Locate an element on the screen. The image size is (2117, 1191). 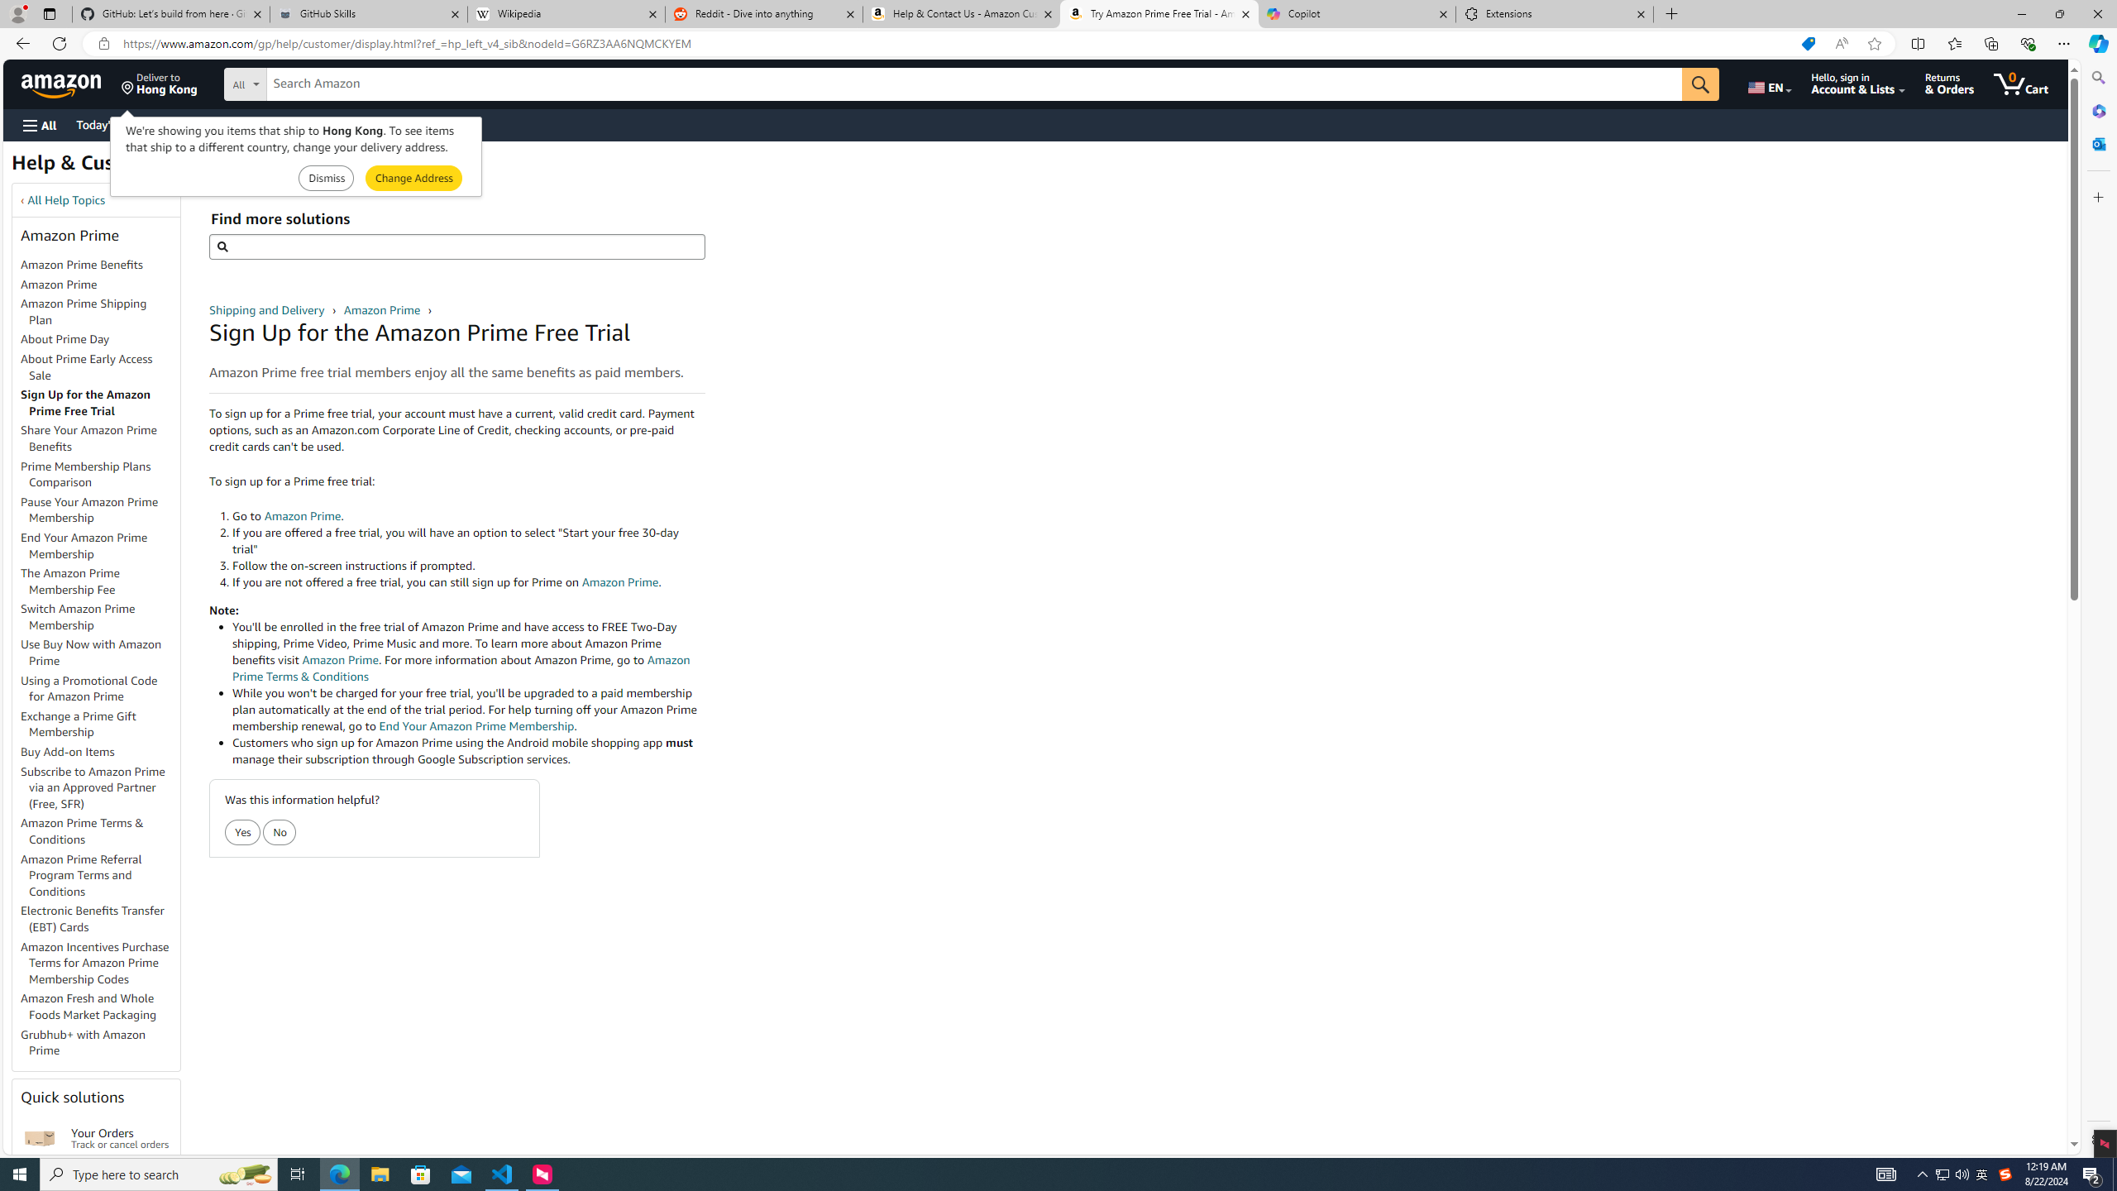
Close Outlook pane is located at coordinates (2097, 143).